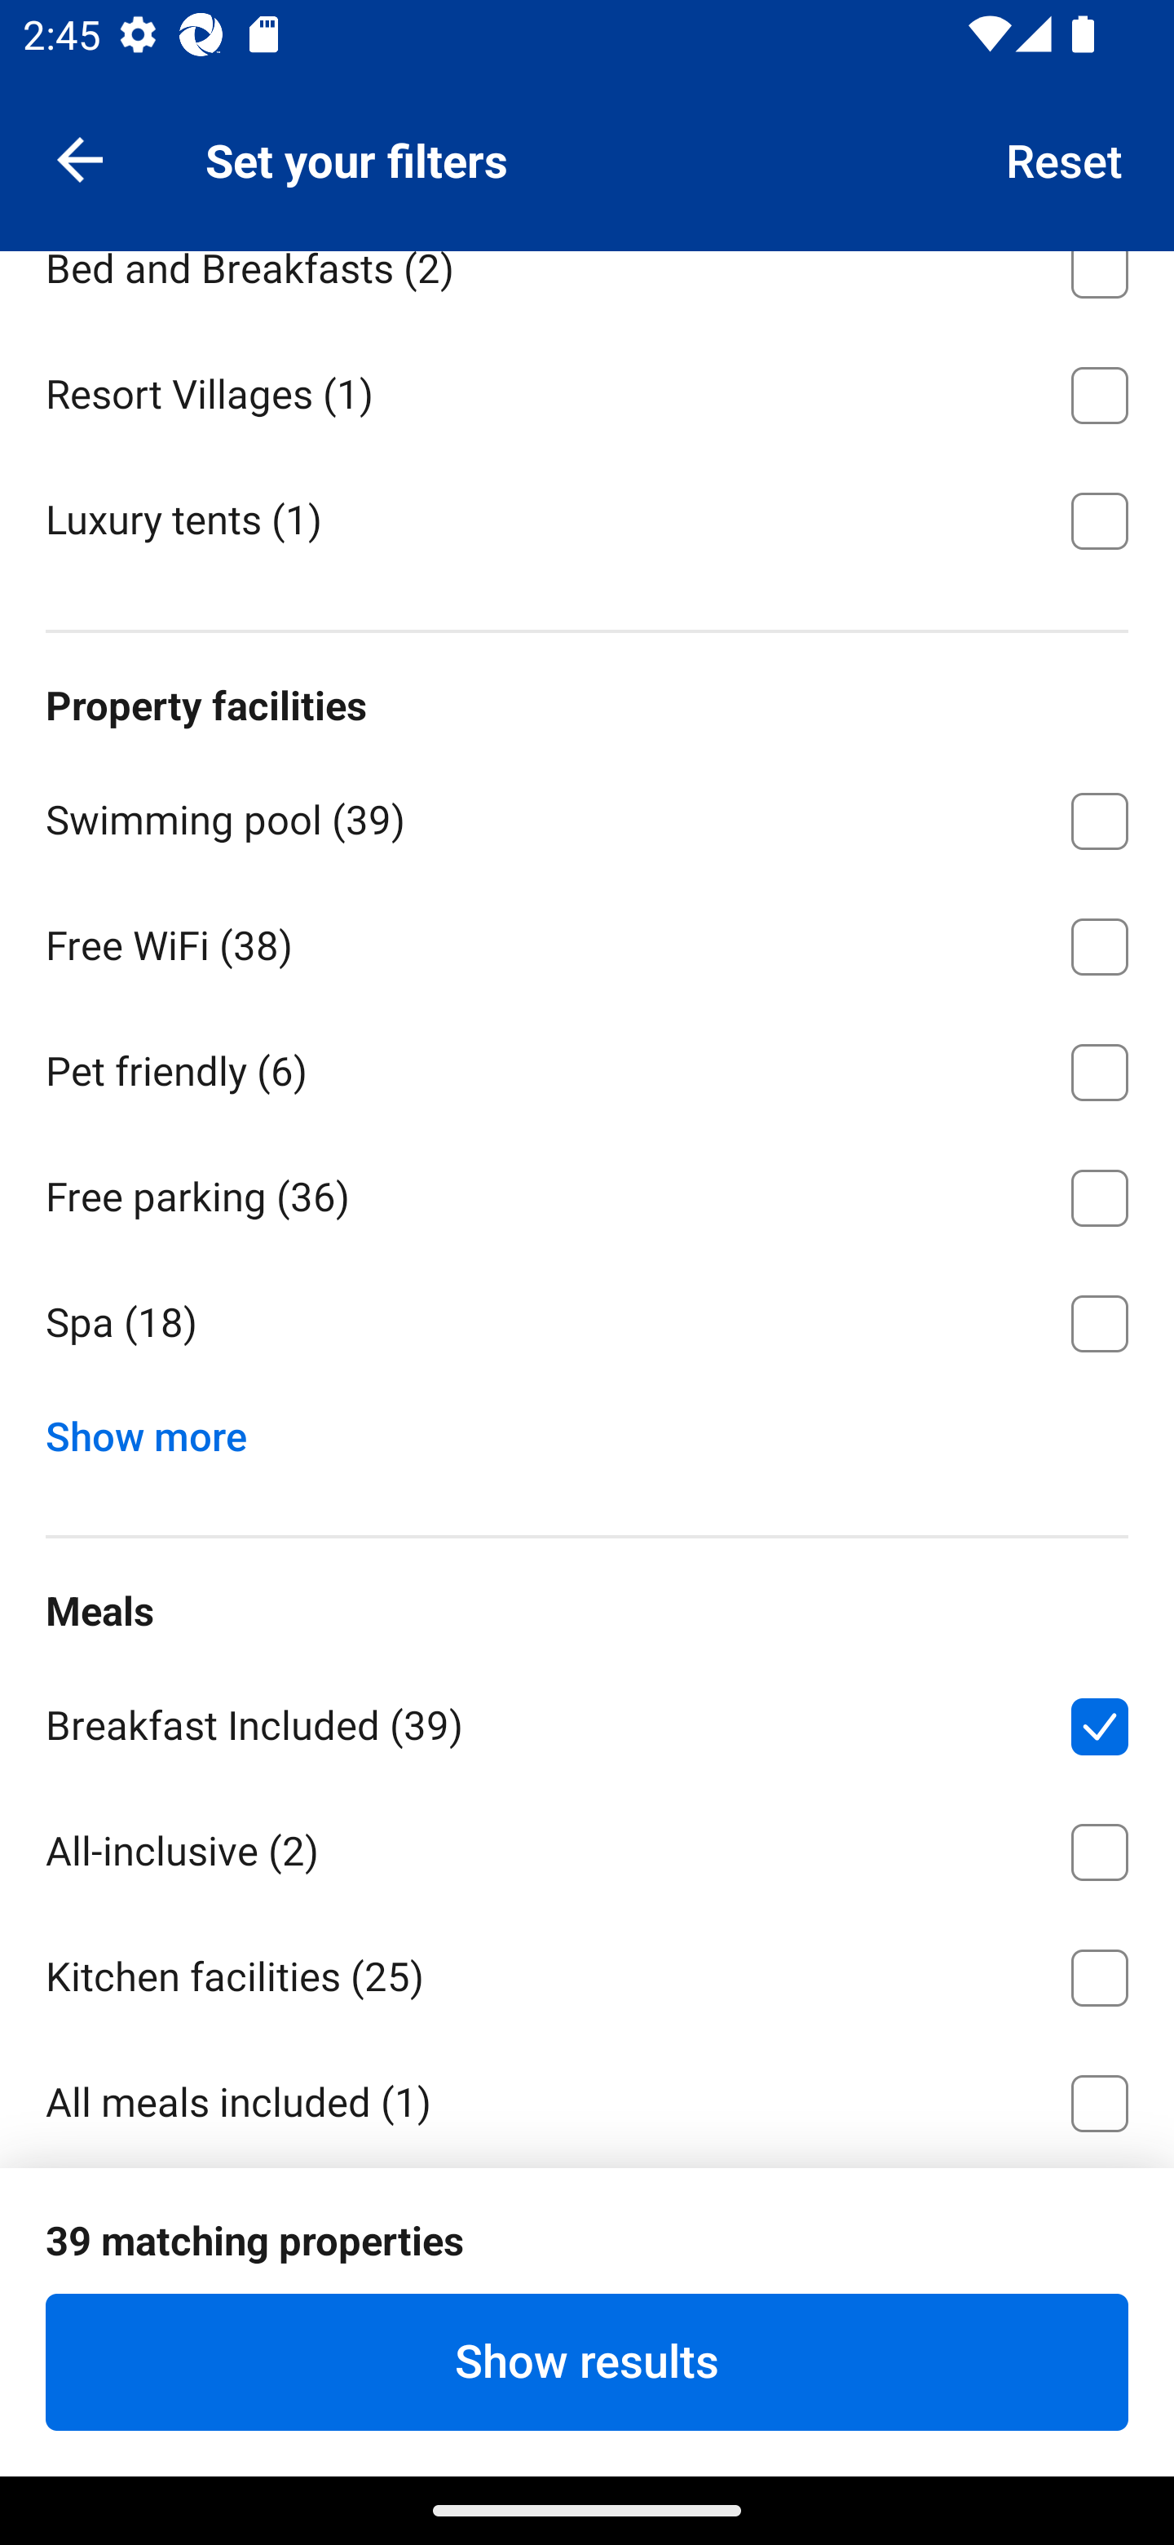 This screenshot has height=2545, width=1174. What do you see at coordinates (587, 1323) in the screenshot?
I see `Spa ⁦(18)` at bounding box center [587, 1323].